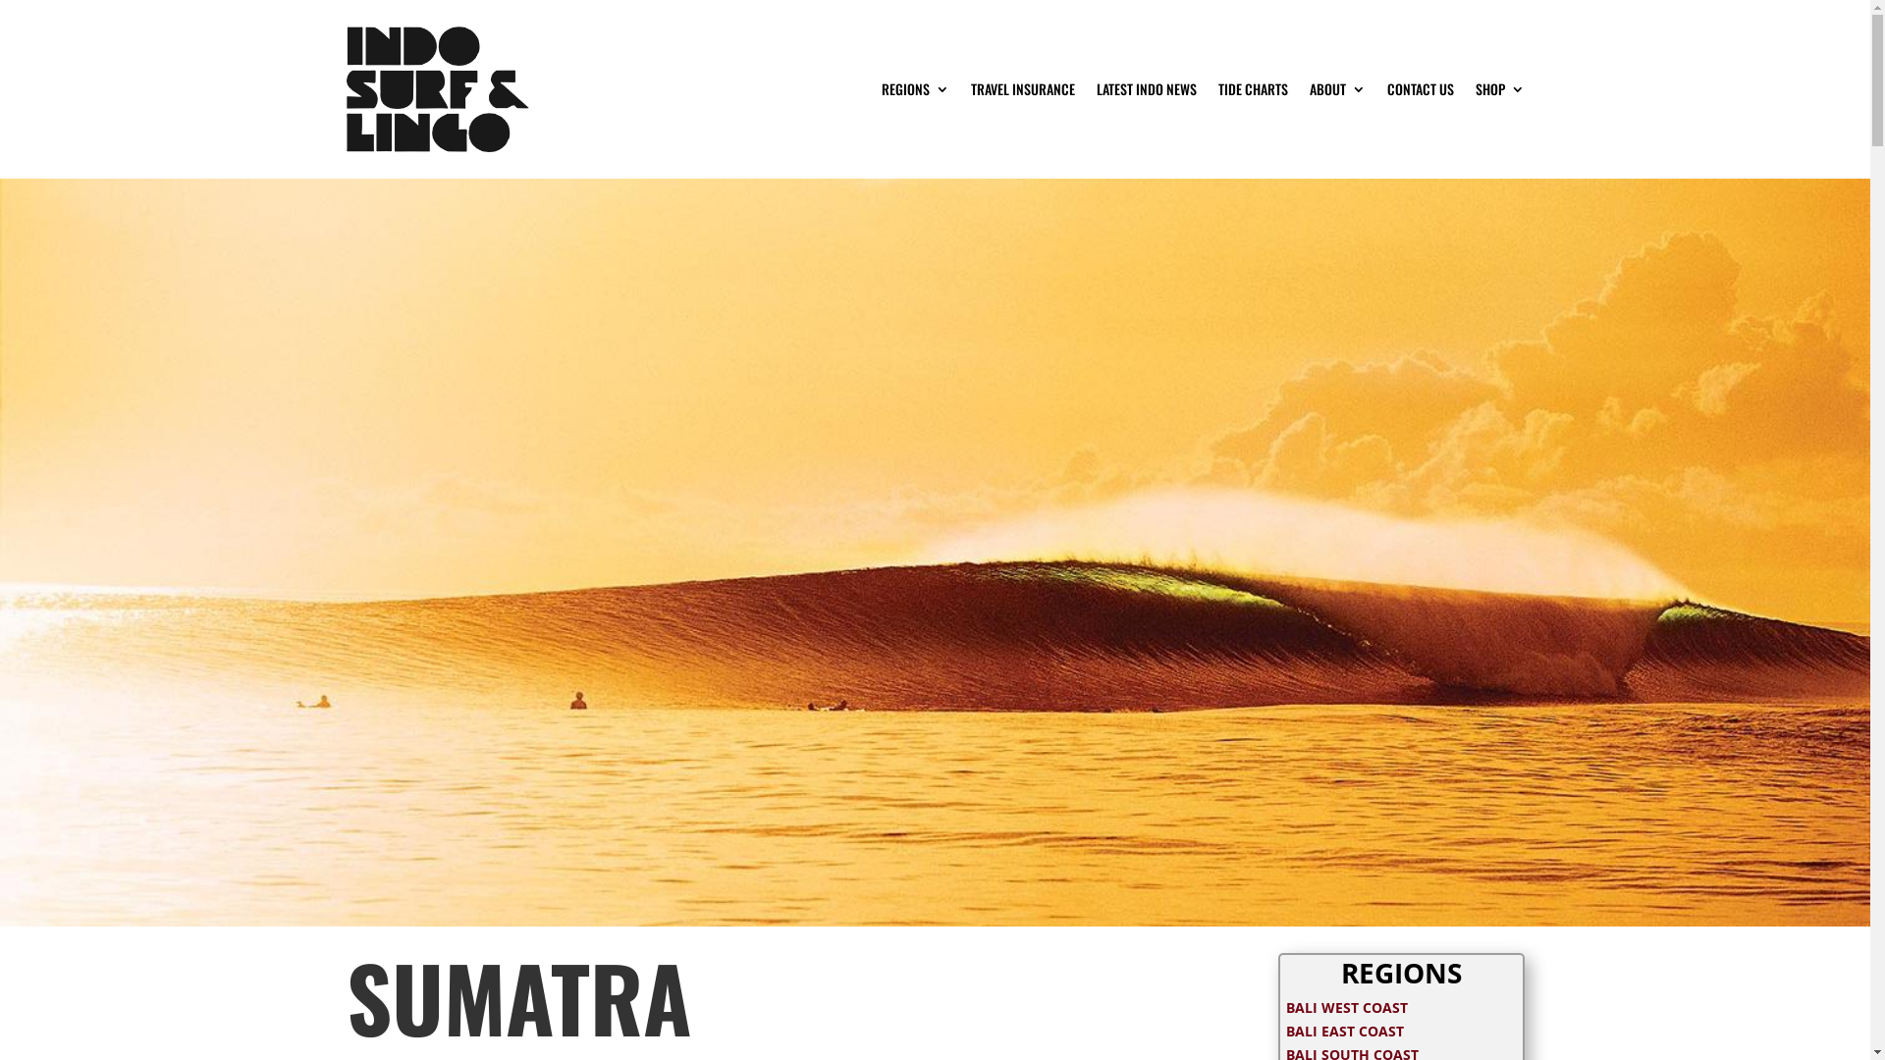 The image size is (1885, 1060). I want to click on CONTACT US, so click(1420, 89).